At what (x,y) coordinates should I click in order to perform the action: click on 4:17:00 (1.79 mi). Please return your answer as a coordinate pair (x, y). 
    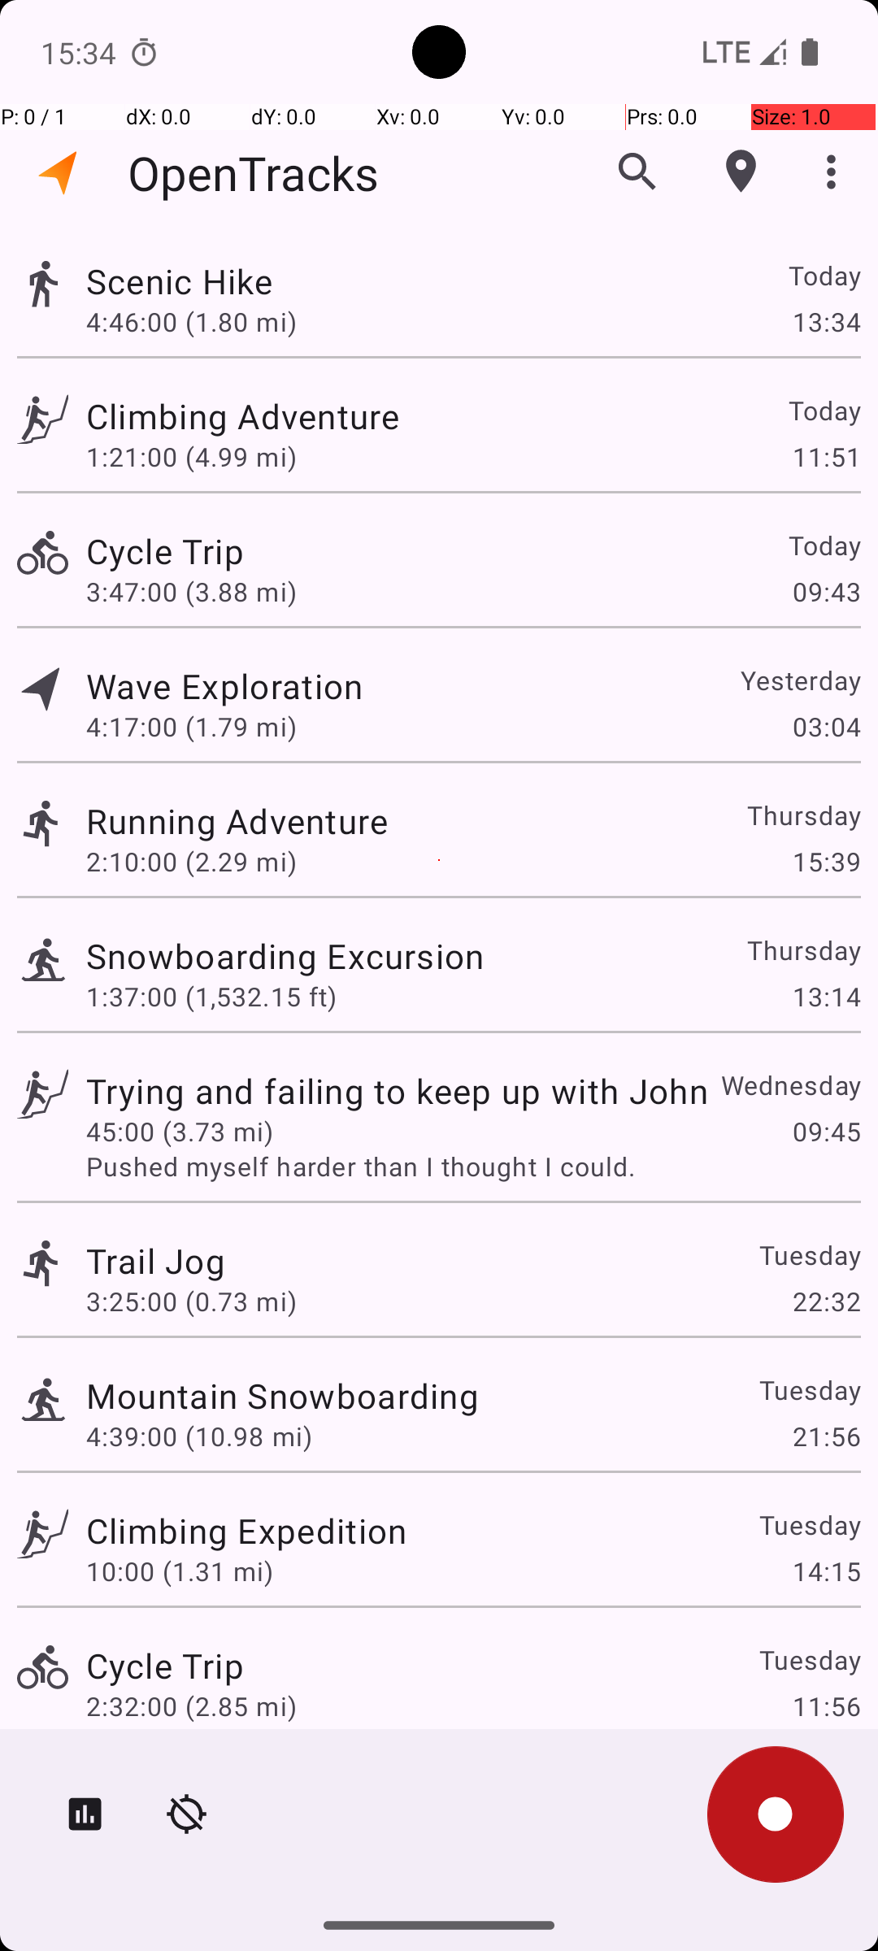
    Looking at the image, I should click on (192, 727).